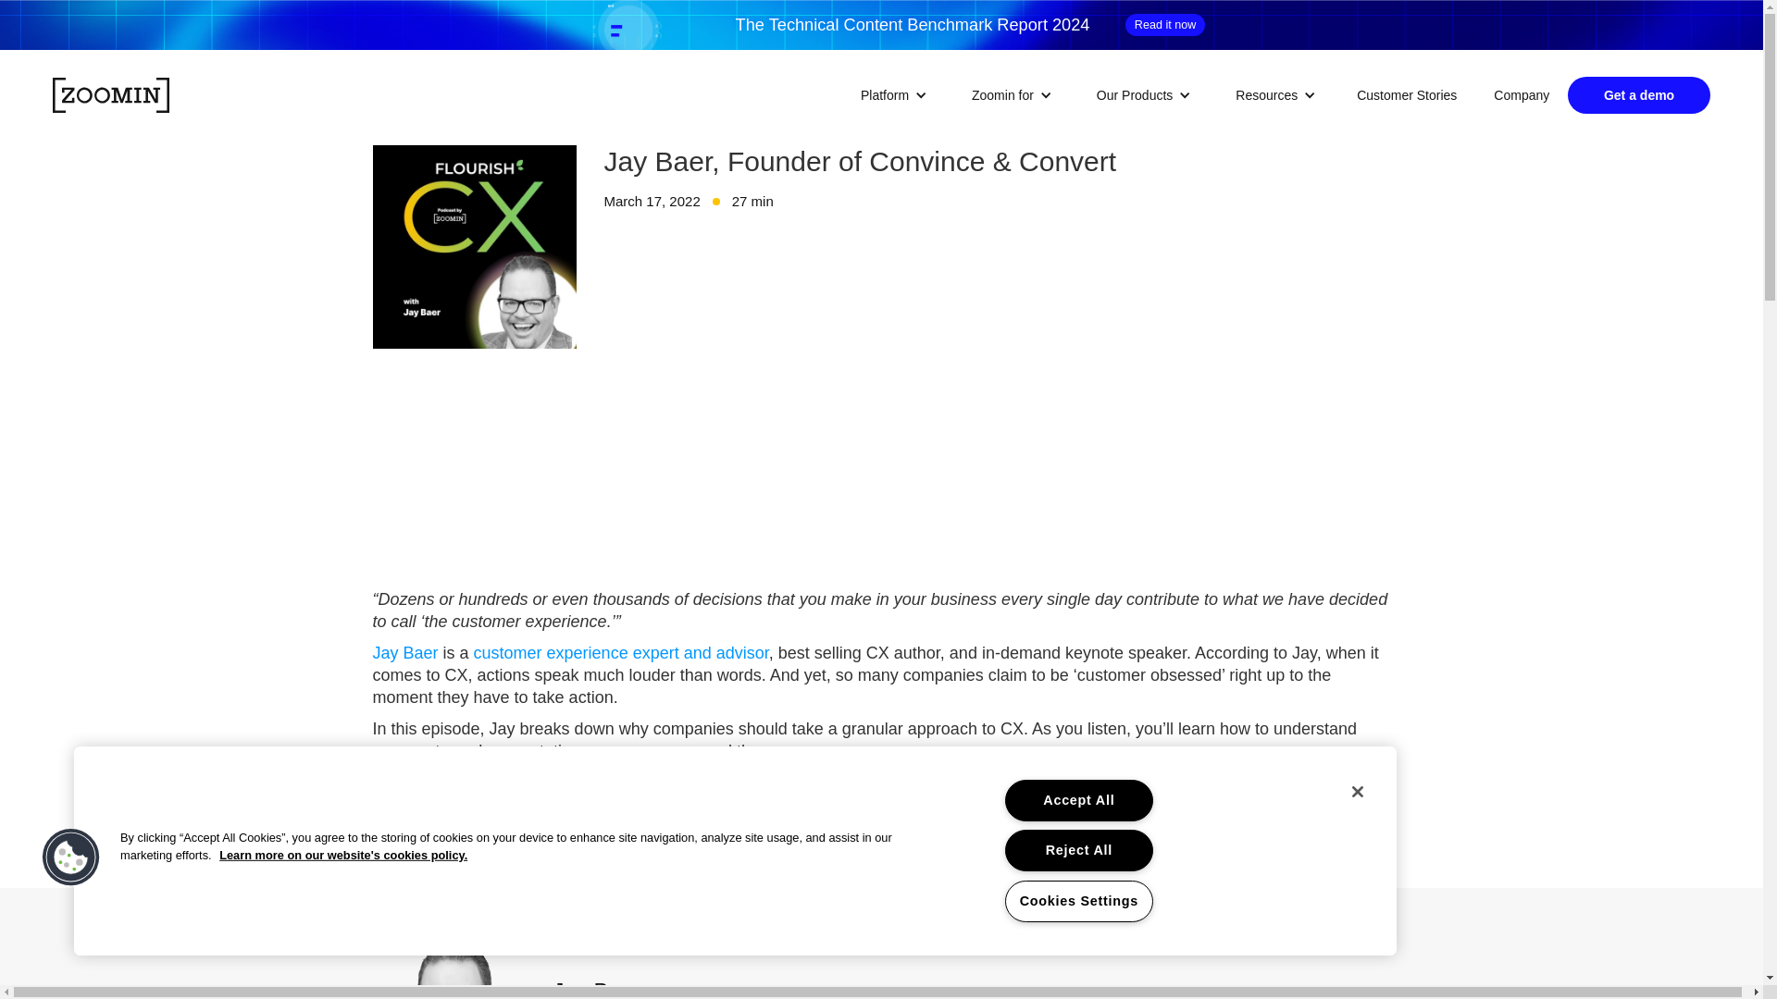 The height and width of the screenshot is (999, 1777). What do you see at coordinates (404, 653) in the screenshot?
I see `Jay Baer` at bounding box center [404, 653].